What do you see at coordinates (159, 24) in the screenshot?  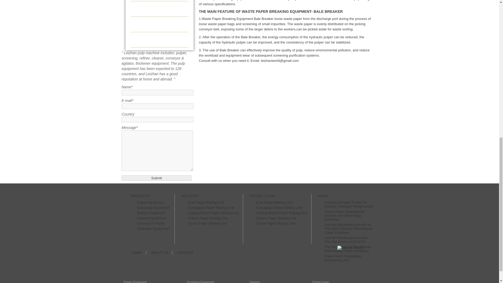 I see `Grade Fluting Paper Plant Machinery` at bounding box center [159, 24].